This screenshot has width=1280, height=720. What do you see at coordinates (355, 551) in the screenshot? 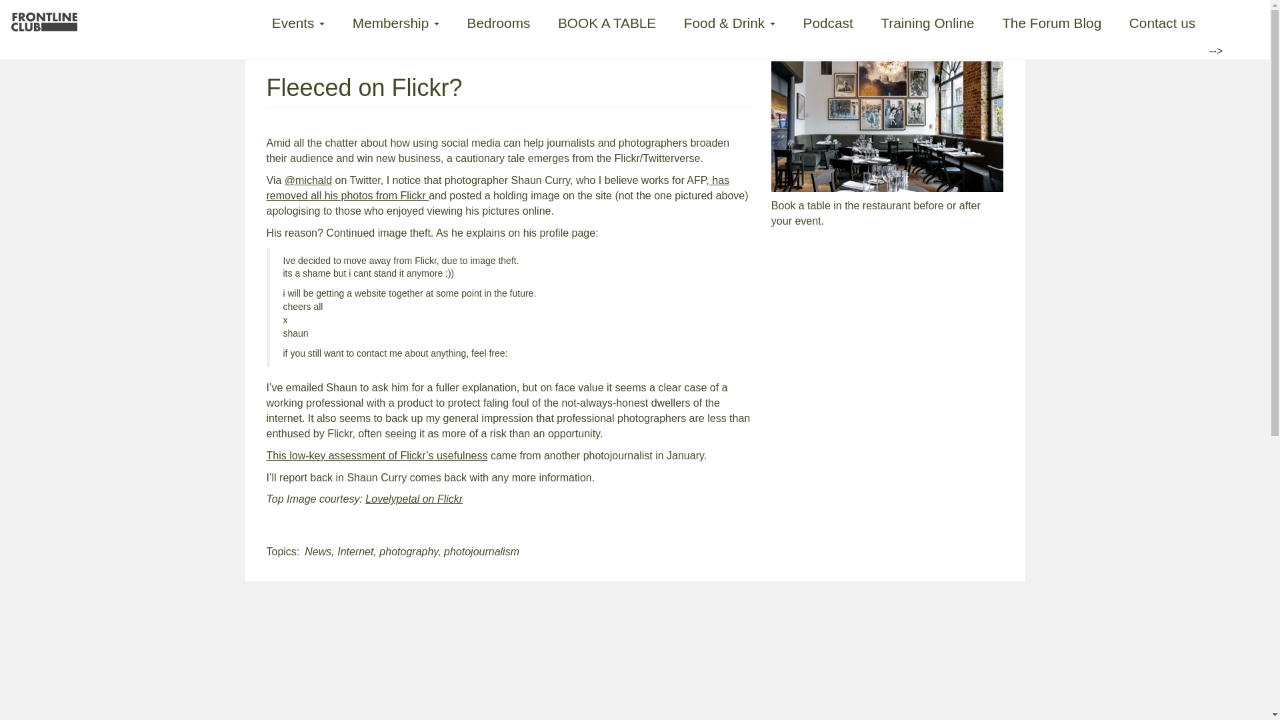
I see `Internet` at bounding box center [355, 551].